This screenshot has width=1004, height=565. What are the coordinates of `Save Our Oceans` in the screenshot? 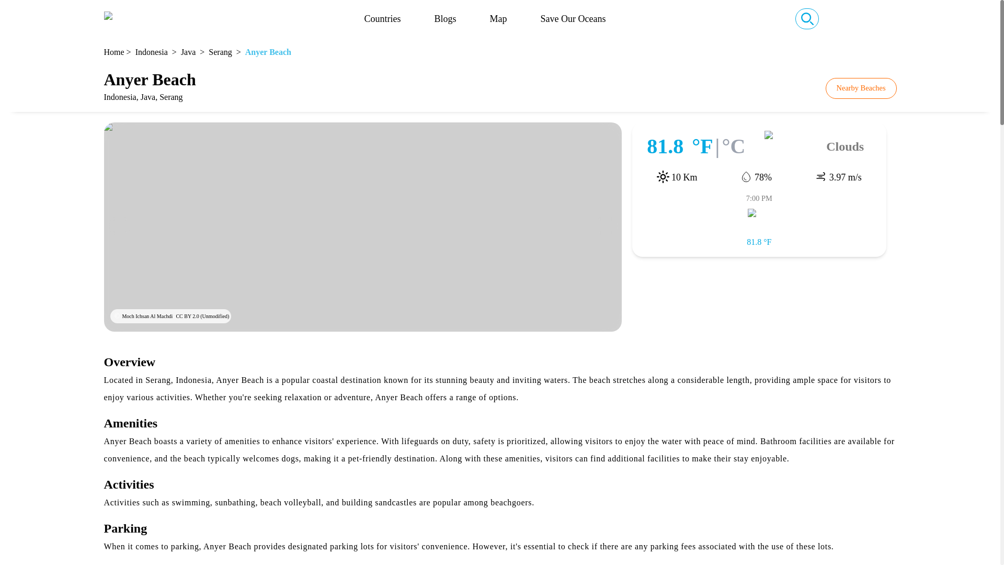 It's located at (573, 19).